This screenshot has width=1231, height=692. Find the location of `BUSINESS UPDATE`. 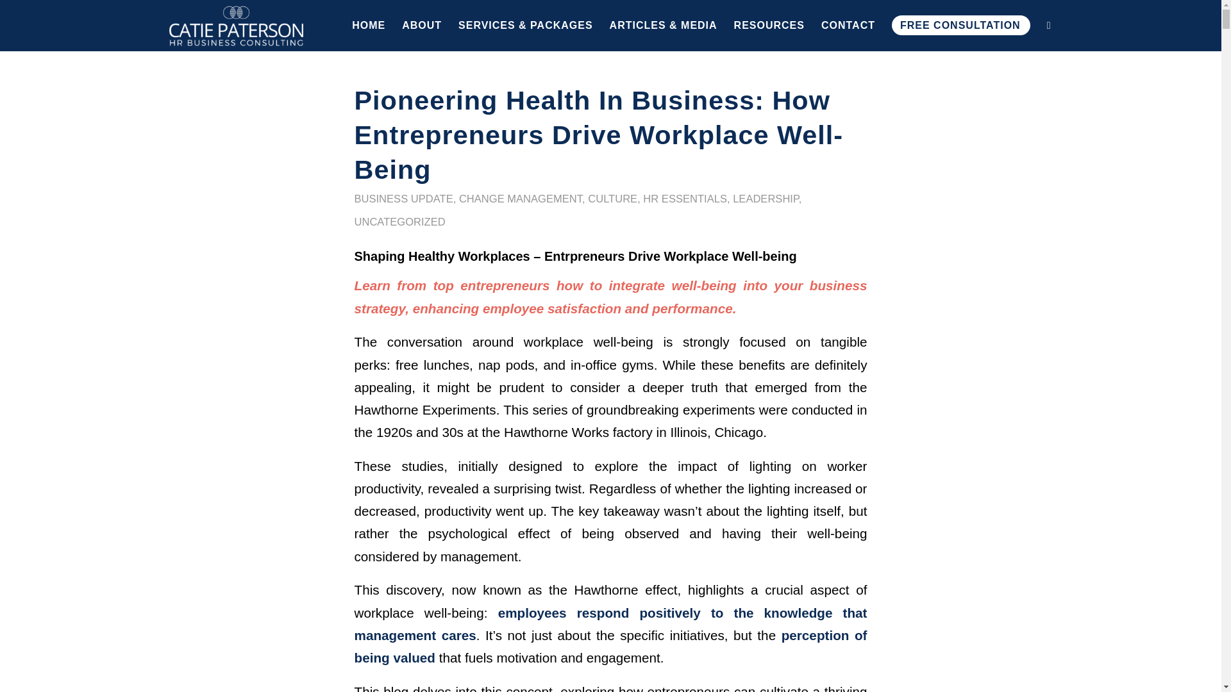

BUSINESS UPDATE is located at coordinates (403, 199).